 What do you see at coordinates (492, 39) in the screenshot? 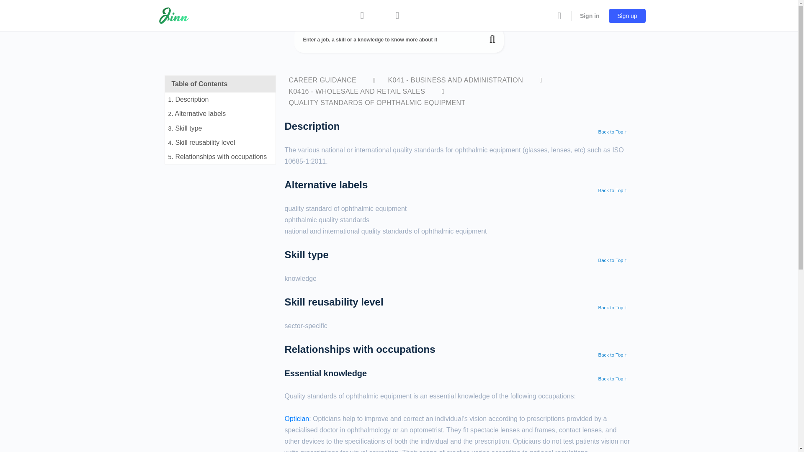
I see `Submit` at bounding box center [492, 39].